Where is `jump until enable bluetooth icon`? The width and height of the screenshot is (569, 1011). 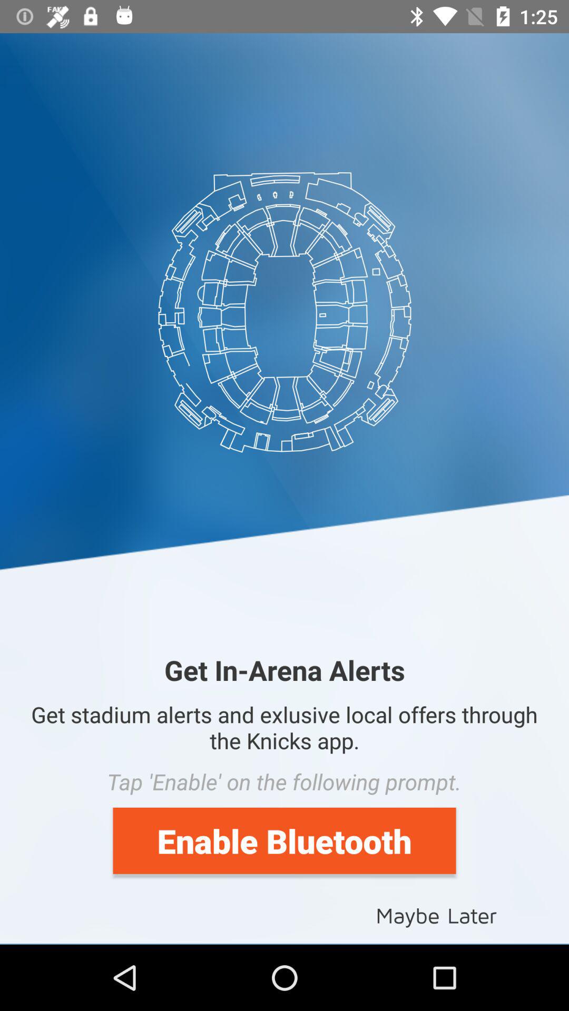
jump until enable bluetooth icon is located at coordinates (284, 840).